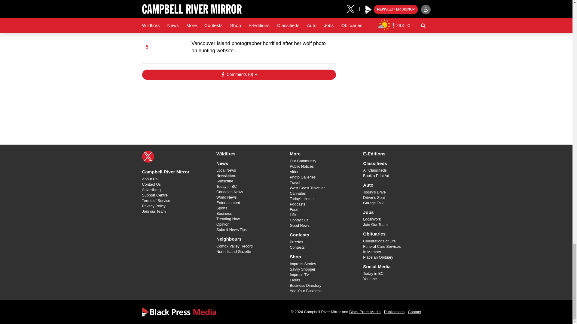 This screenshot has height=324, width=577. What do you see at coordinates (148, 157) in the screenshot?
I see `X` at bounding box center [148, 157].